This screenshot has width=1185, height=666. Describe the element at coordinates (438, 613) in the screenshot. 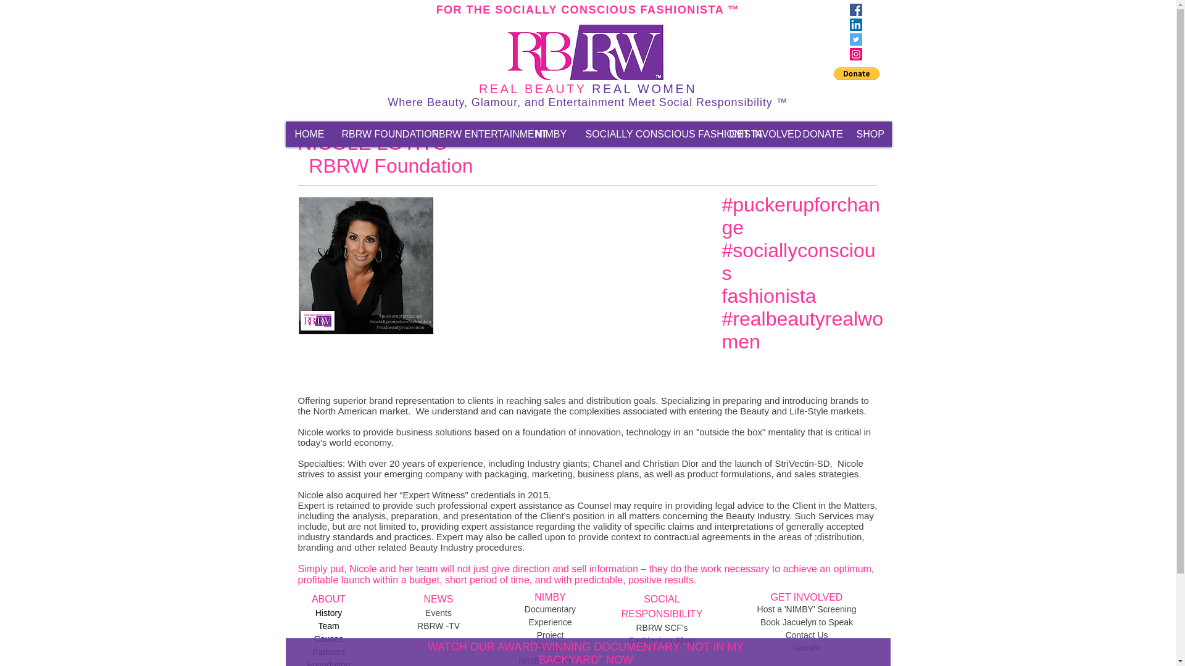

I see `Events` at that location.